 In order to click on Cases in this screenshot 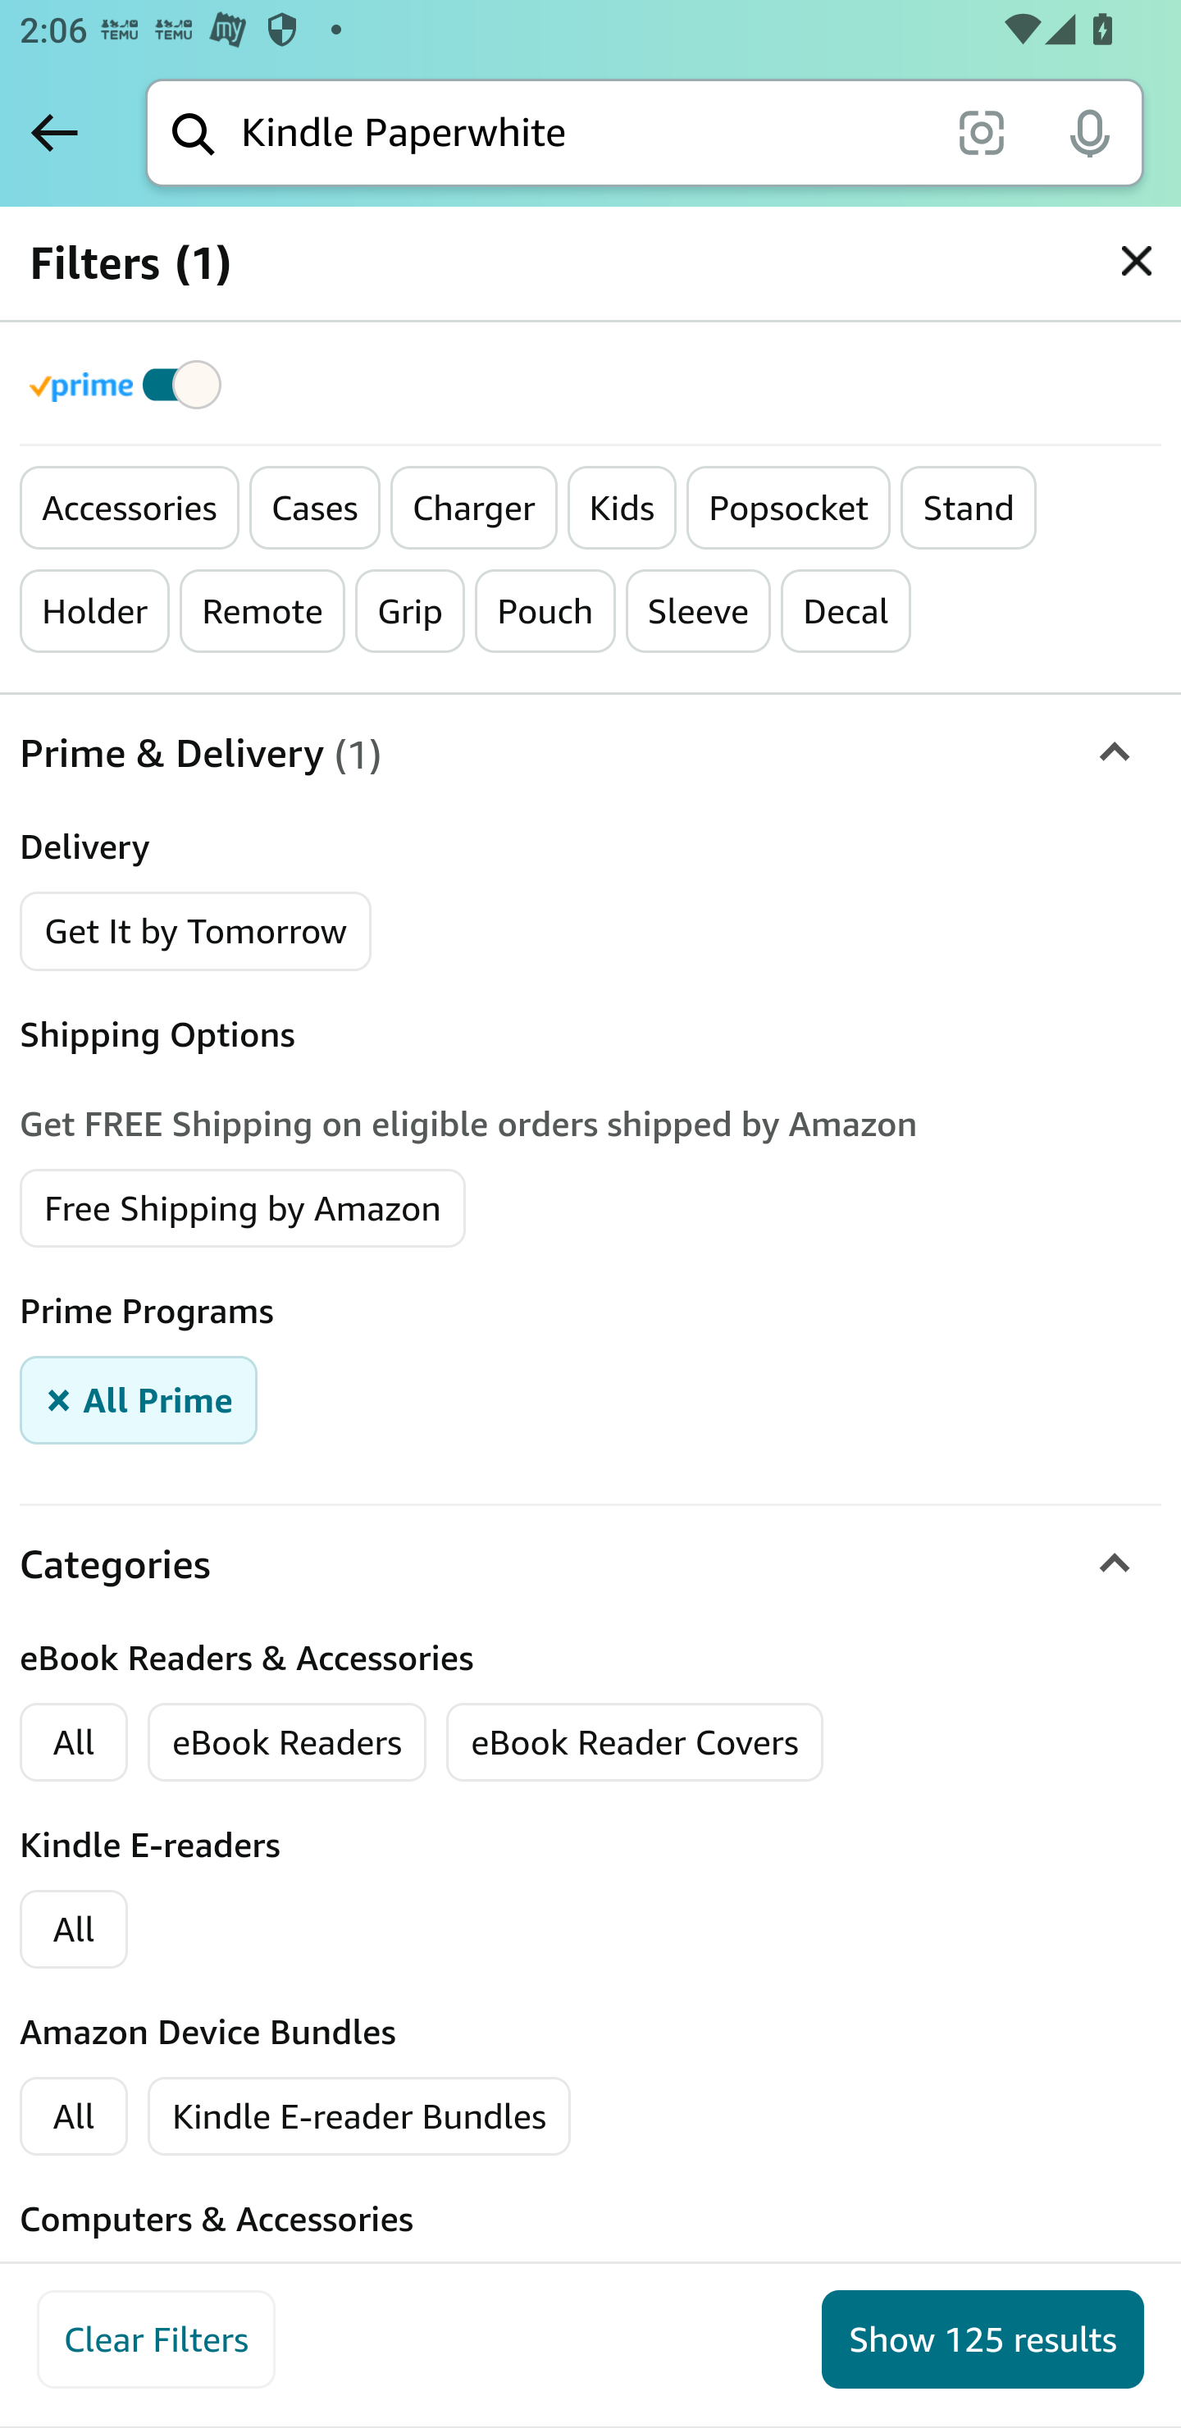, I will do `click(315, 509)`.